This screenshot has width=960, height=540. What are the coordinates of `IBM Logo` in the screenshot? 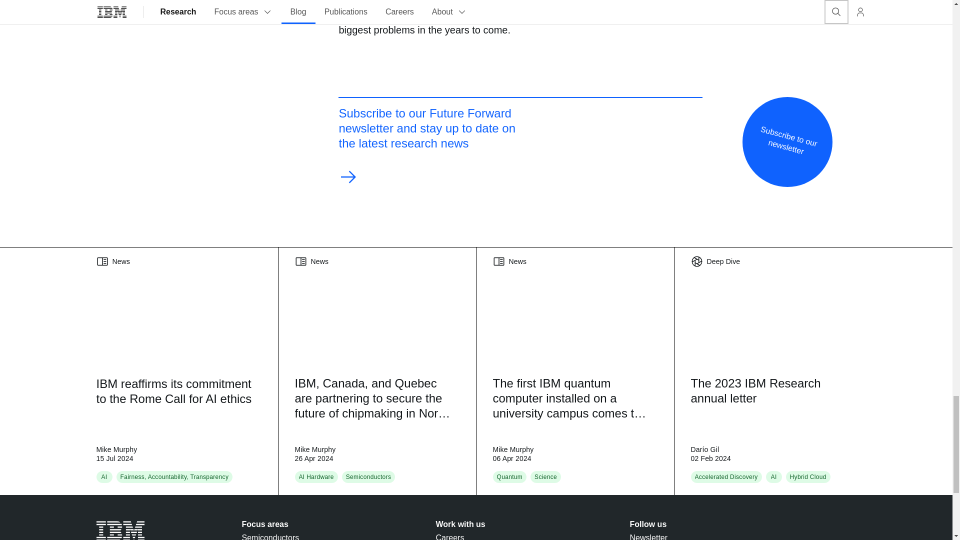 It's located at (120, 530).